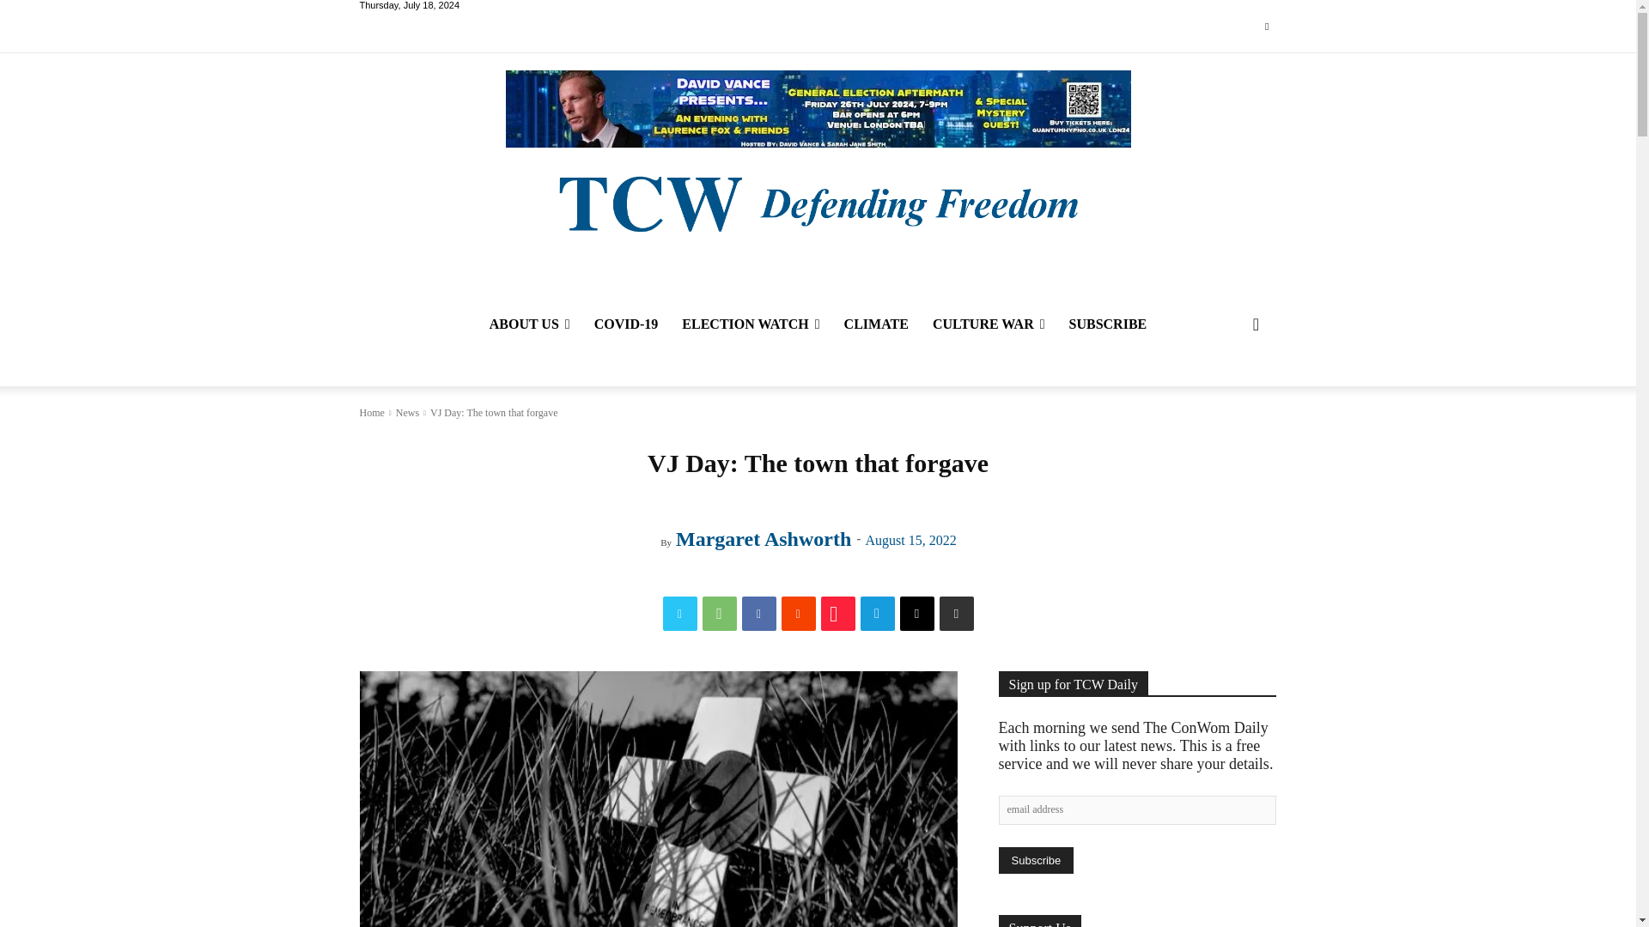 This screenshot has height=927, width=1649. Describe the element at coordinates (878, 614) in the screenshot. I see `Telegram` at that location.